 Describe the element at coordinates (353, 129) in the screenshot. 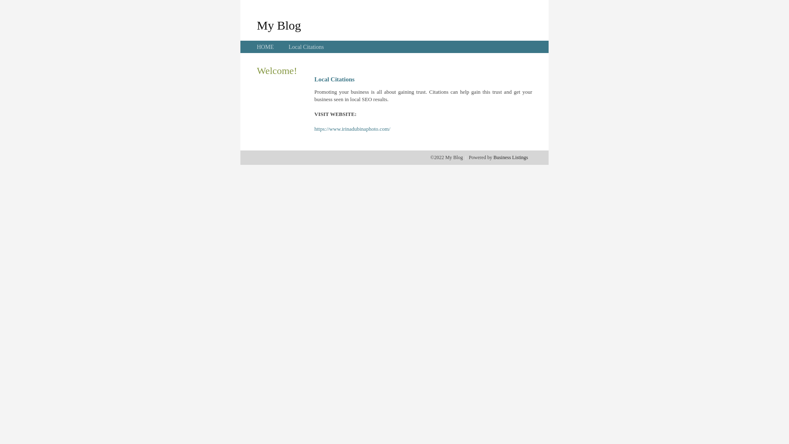

I see `https://www.irinadubinaphoto.com/` at that location.